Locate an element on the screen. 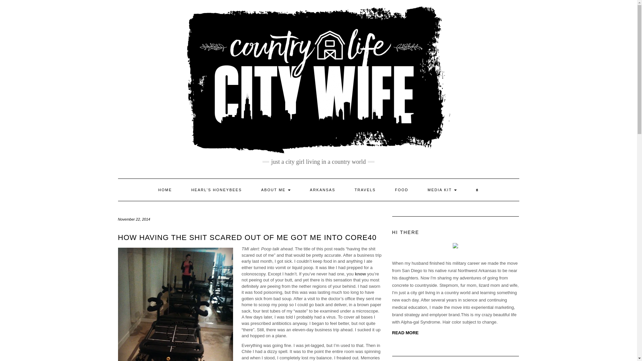 This screenshot has width=642, height=361. FOOD is located at coordinates (401, 190).